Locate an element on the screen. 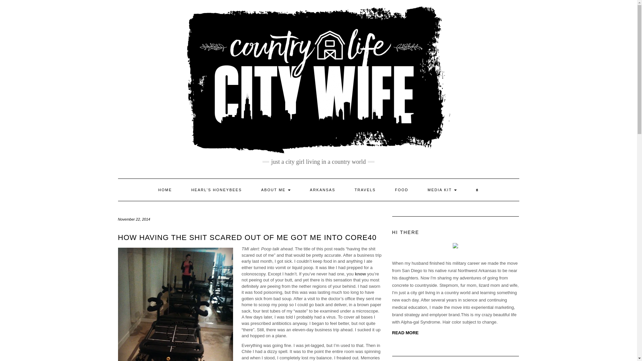 This screenshot has width=642, height=361. FOOD is located at coordinates (401, 190).